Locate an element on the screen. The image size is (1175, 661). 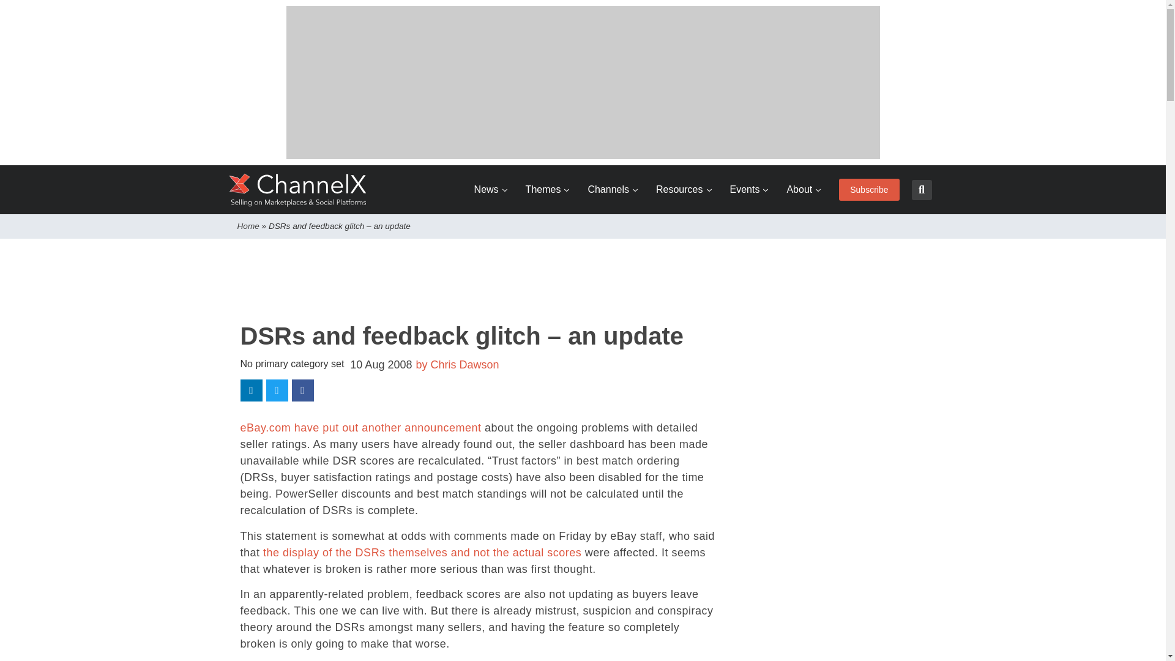
Resources is located at coordinates (683, 190).